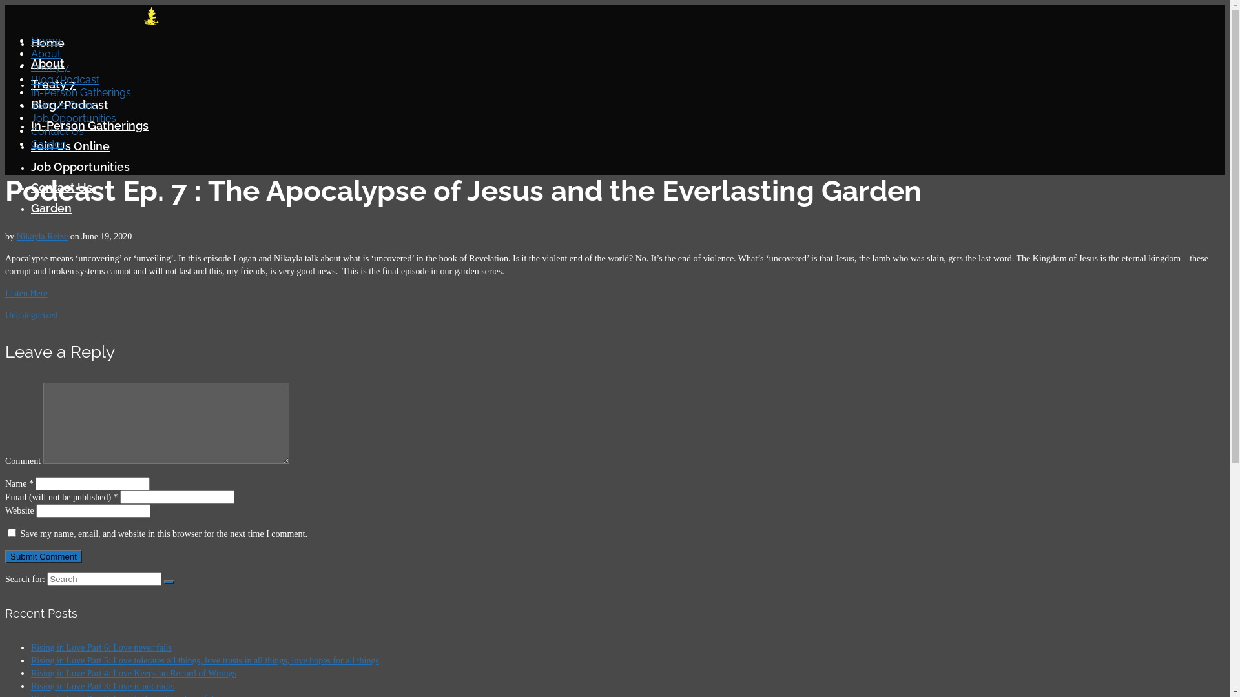 This screenshot has width=1240, height=697. I want to click on Job Opportunities, so click(74, 119).